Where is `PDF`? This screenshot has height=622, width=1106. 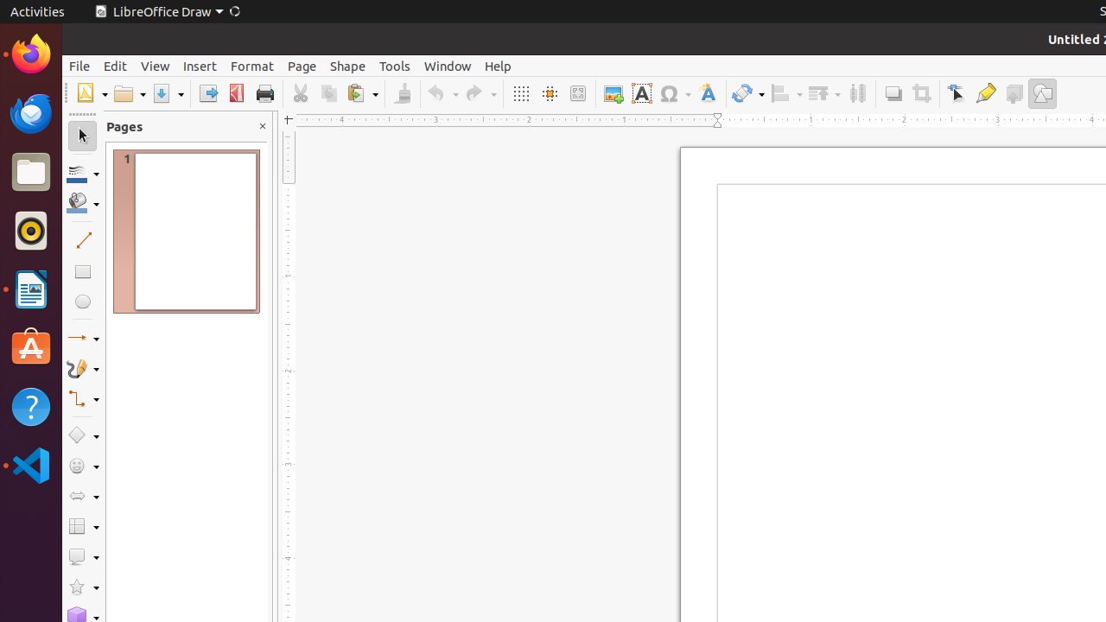
PDF is located at coordinates (237, 93).